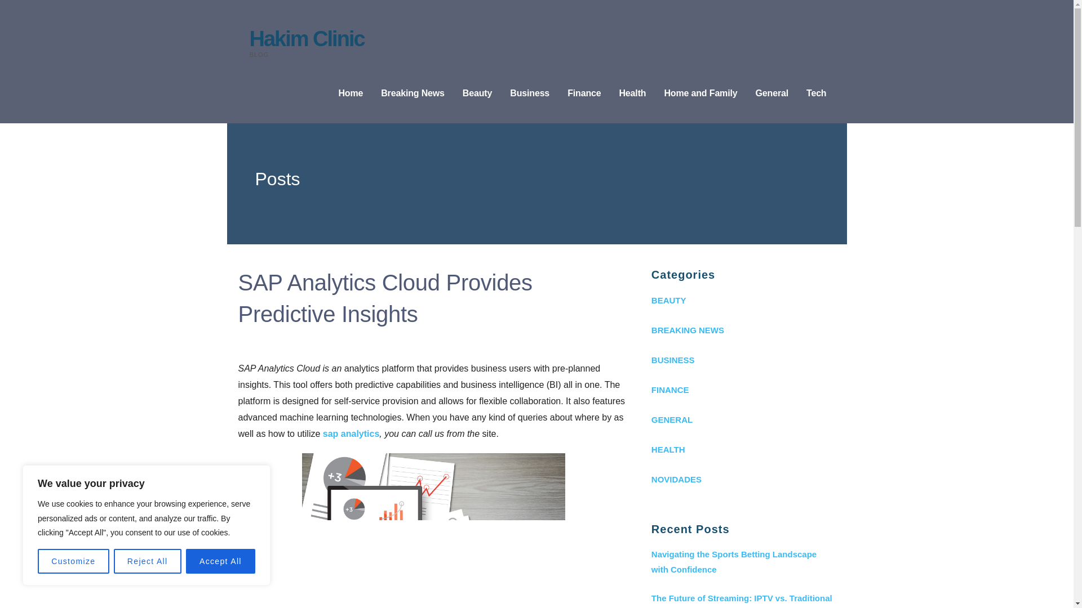 This screenshot has height=608, width=1082. Describe the element at coordinates (584, 93) in the screenshot. I see `Finance` at that location.